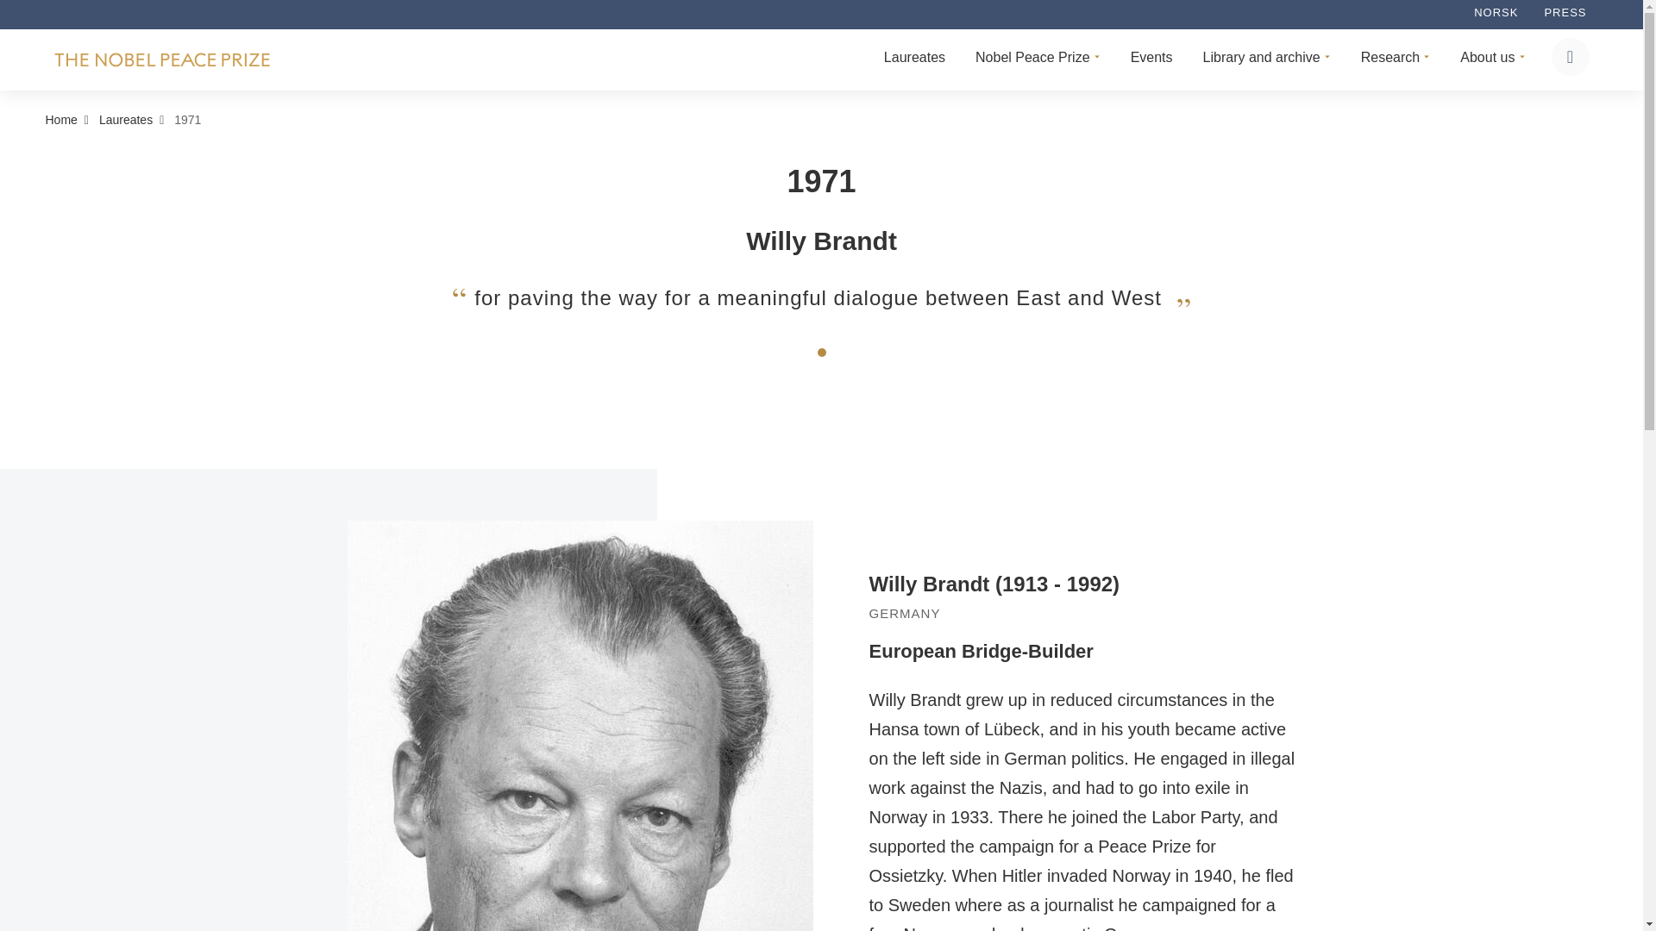 The image size is (1656, 931). What do you see at coordinates (913, 60) in the screenshot?
I see `Laureates` at bounding box center [913, 60].